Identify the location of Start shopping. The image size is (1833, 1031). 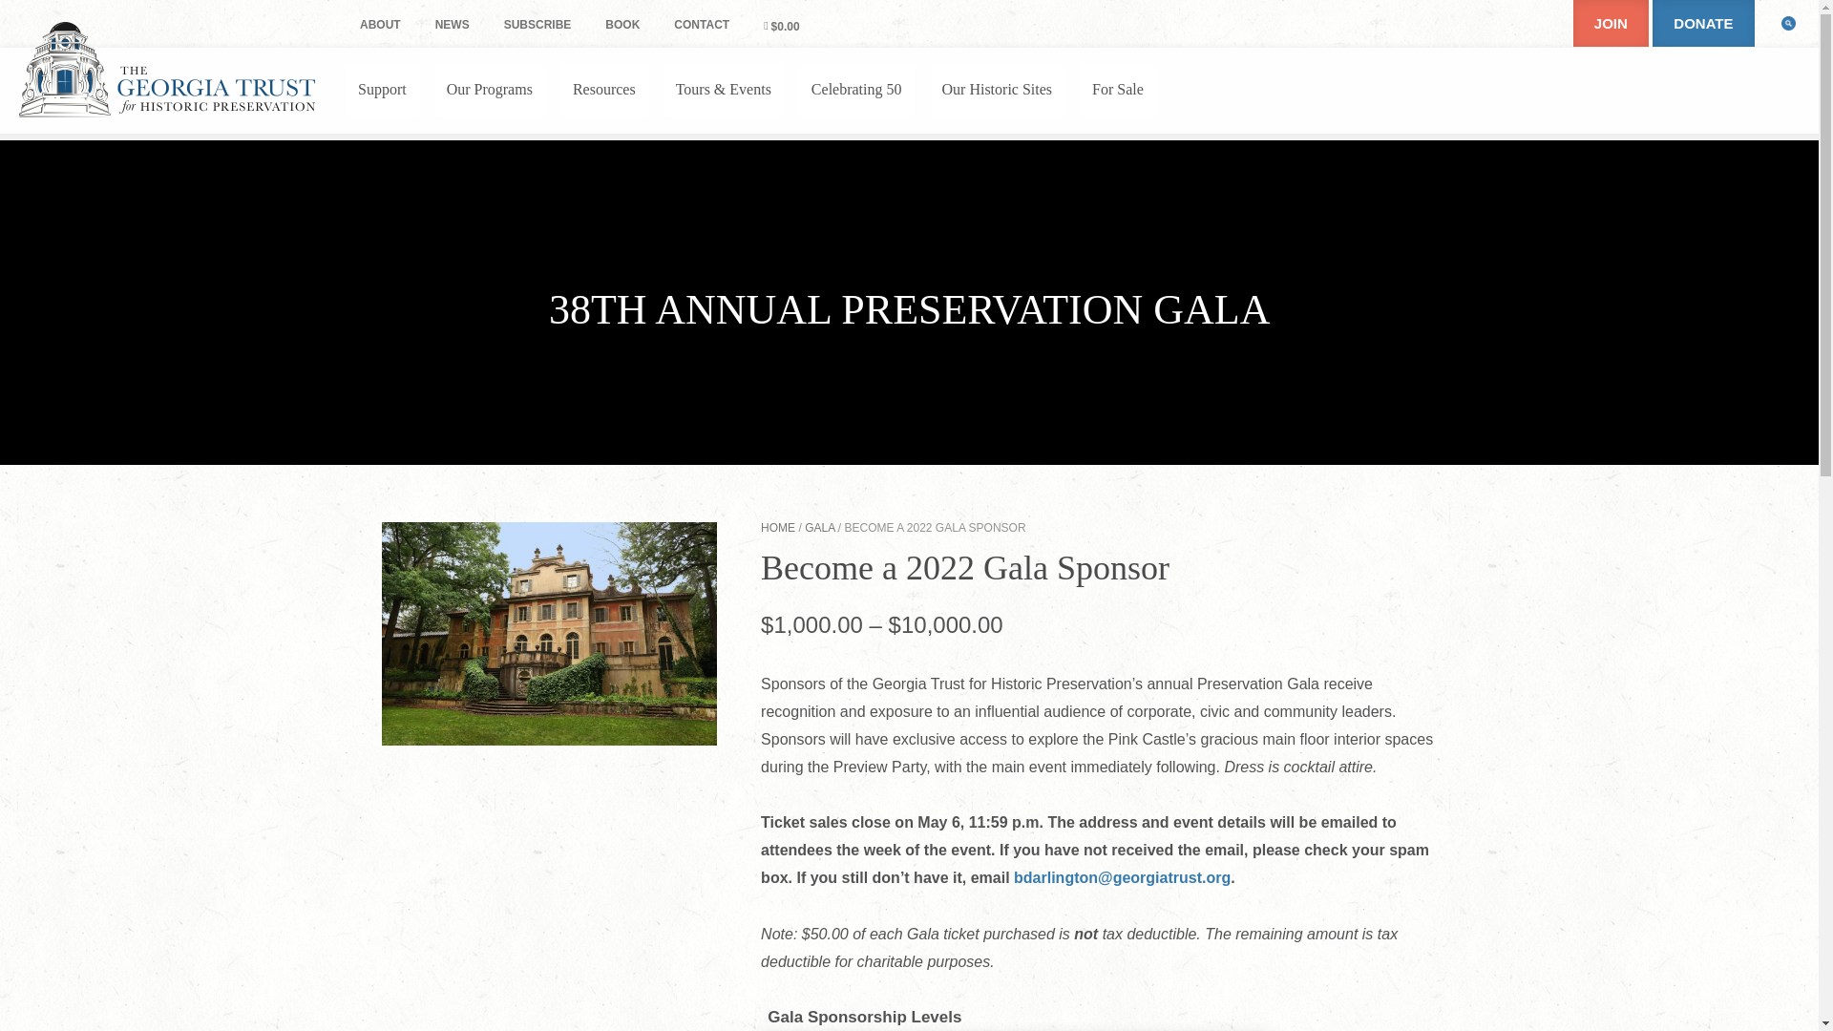
(781, 26).